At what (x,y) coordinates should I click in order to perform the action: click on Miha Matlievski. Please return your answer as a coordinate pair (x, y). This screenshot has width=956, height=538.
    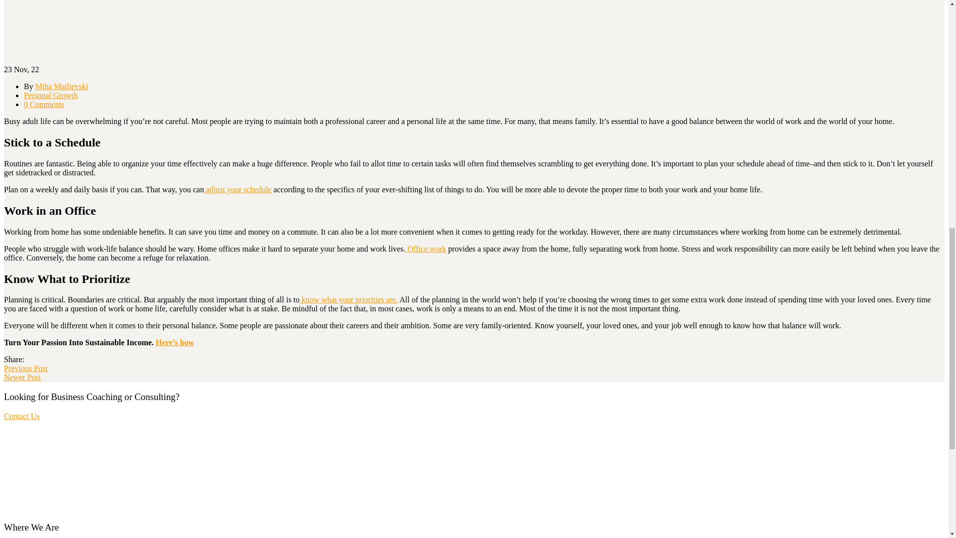
    Looking at the image, I should click on (62, 87).